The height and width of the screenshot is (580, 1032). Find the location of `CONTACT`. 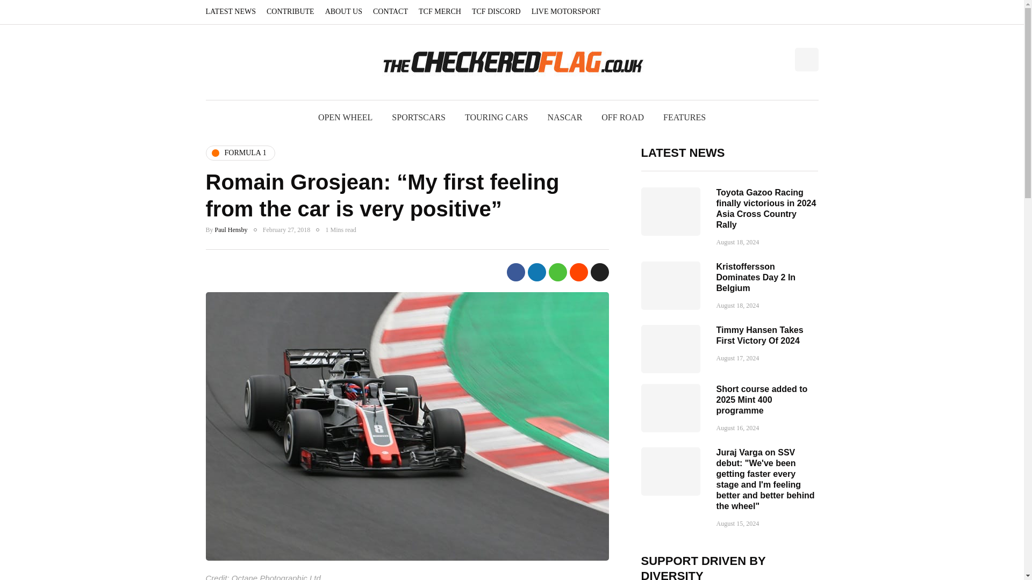

CONTACT is located at coordinates (390, 12).